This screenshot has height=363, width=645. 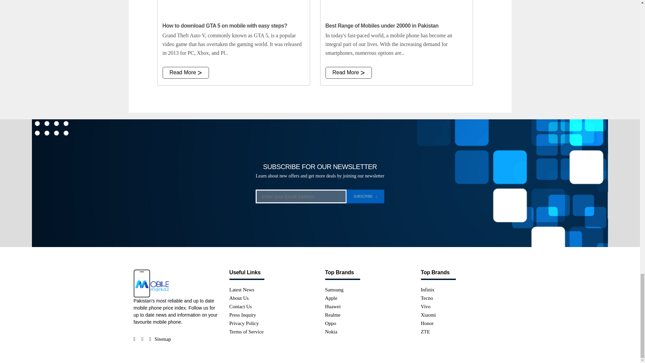 What do you see at coordinates (233, 9) in the screenshot?
I see `How to download GTA 5 on mobile with easy steps?` at bounding box center [233, 9].